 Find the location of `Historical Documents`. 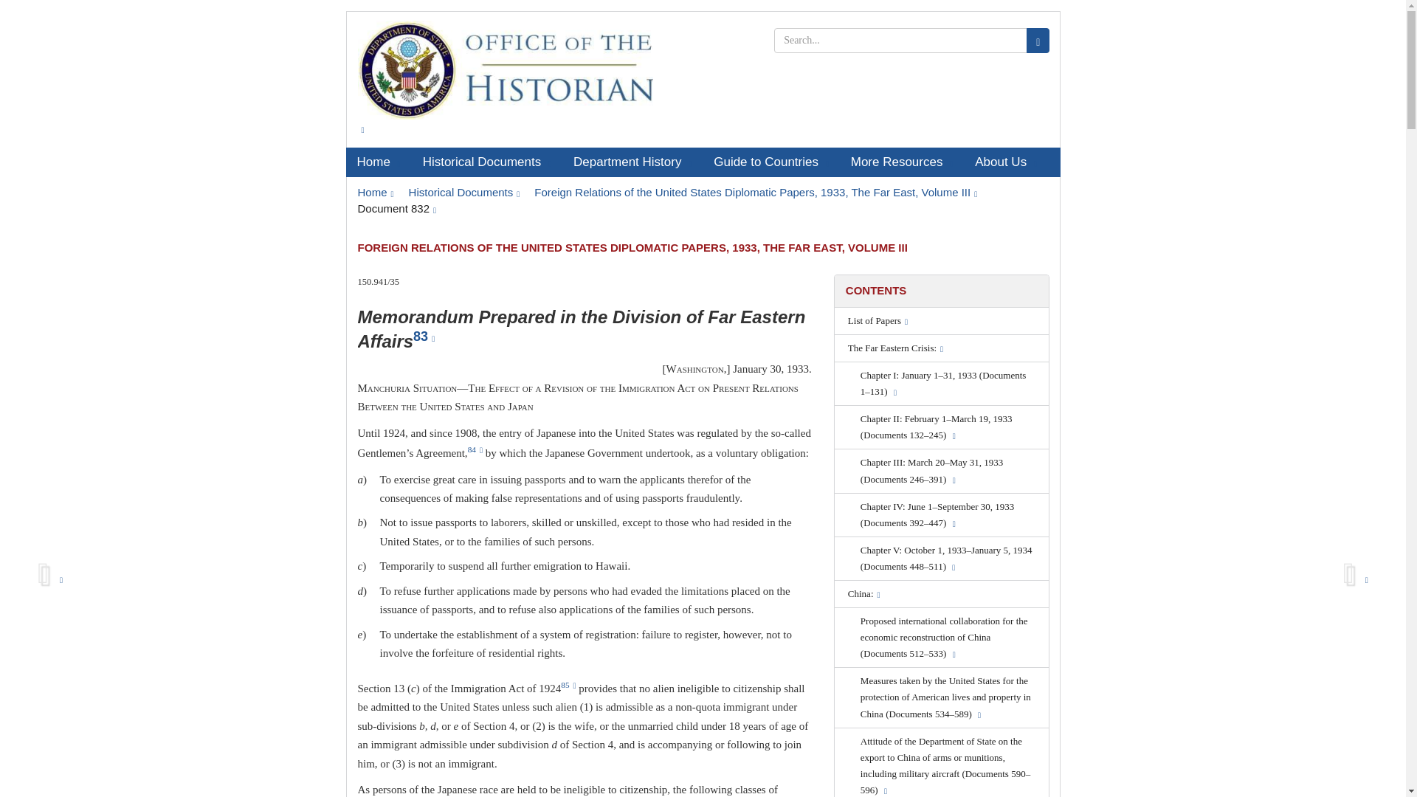

Historical Documents is located at coordinates (464, 192).